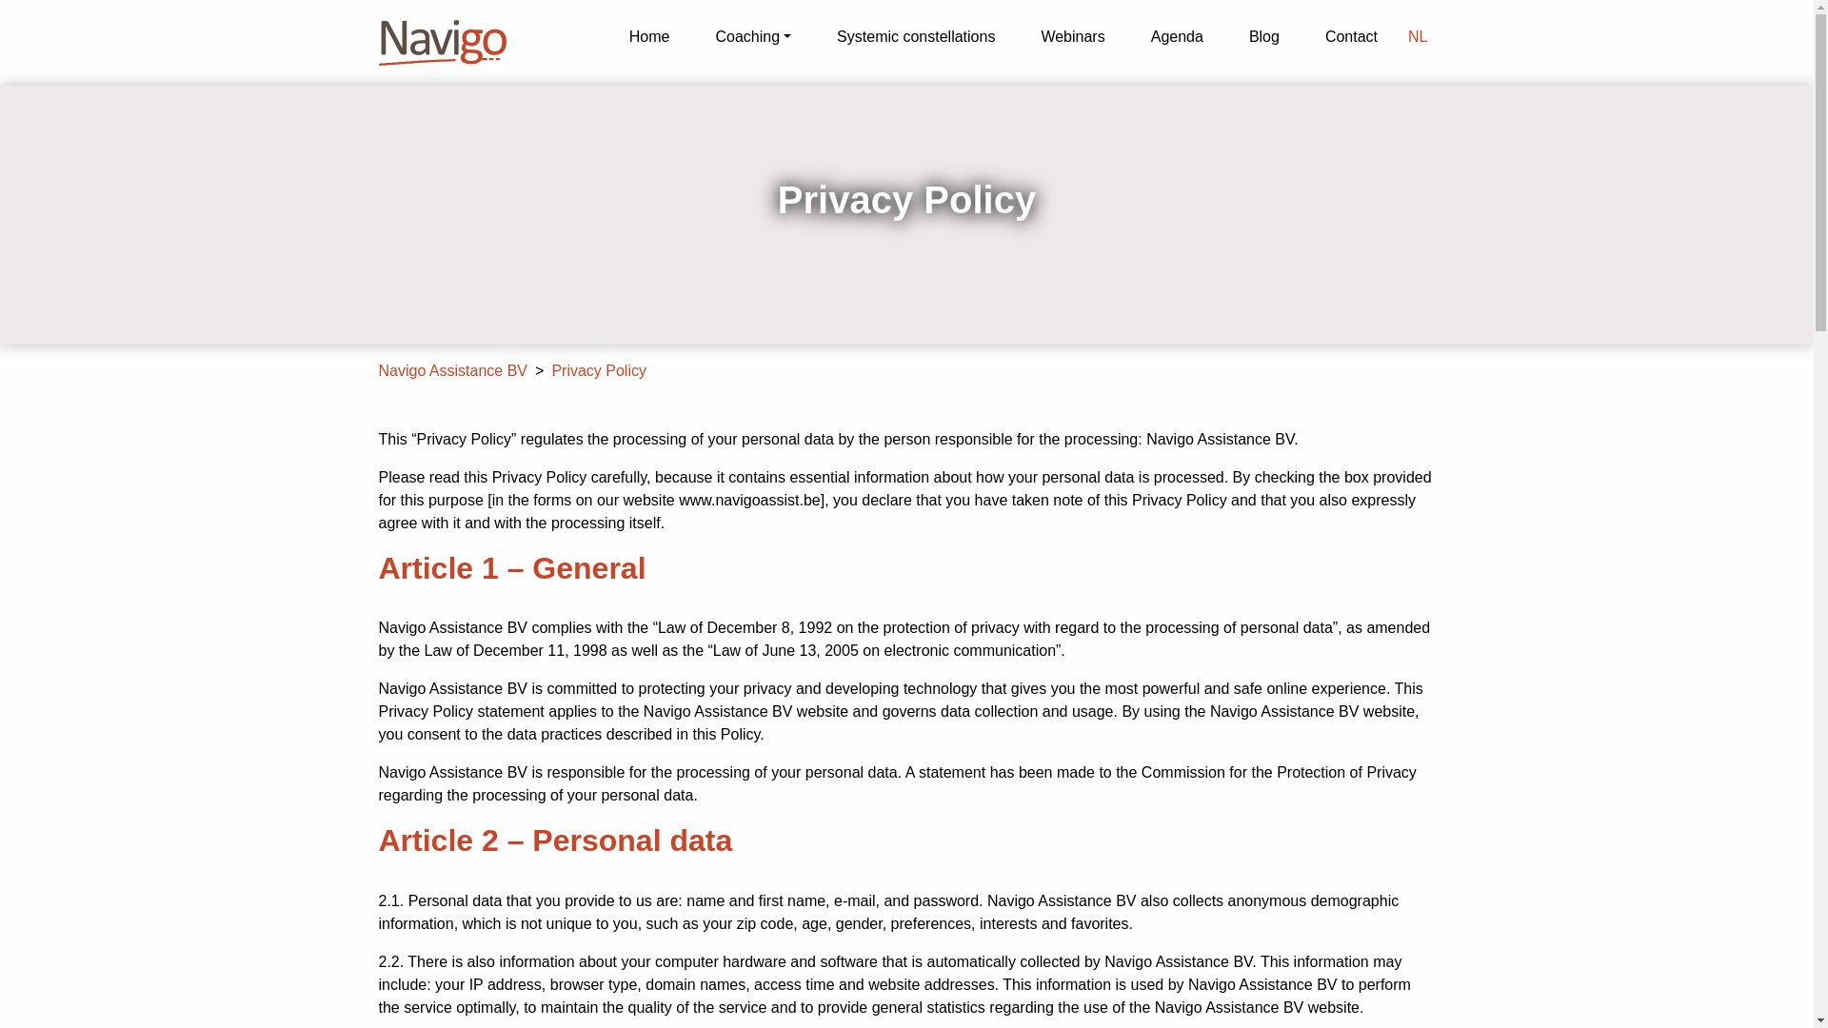  What do you see at coordinates (599, 371) in the screenshot?
I see `Privacy Policy` at bounding box center [599, 371].